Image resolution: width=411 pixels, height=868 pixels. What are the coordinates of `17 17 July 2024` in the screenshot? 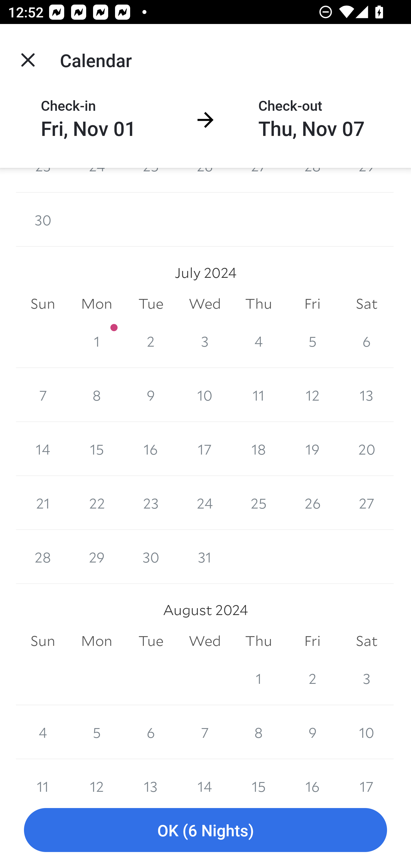 It's located at (205, 449).